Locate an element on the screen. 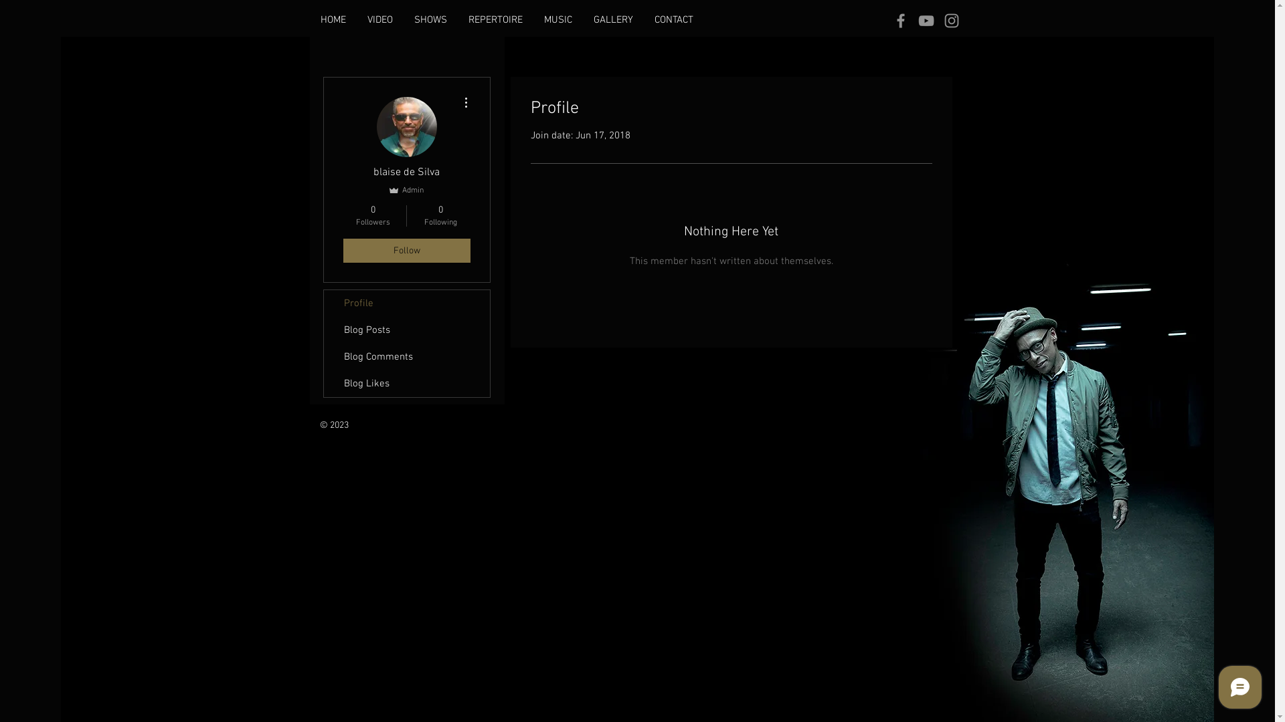 This screenshot has height=722, width=1285. 0
Following is located at coordinates (440, 216).